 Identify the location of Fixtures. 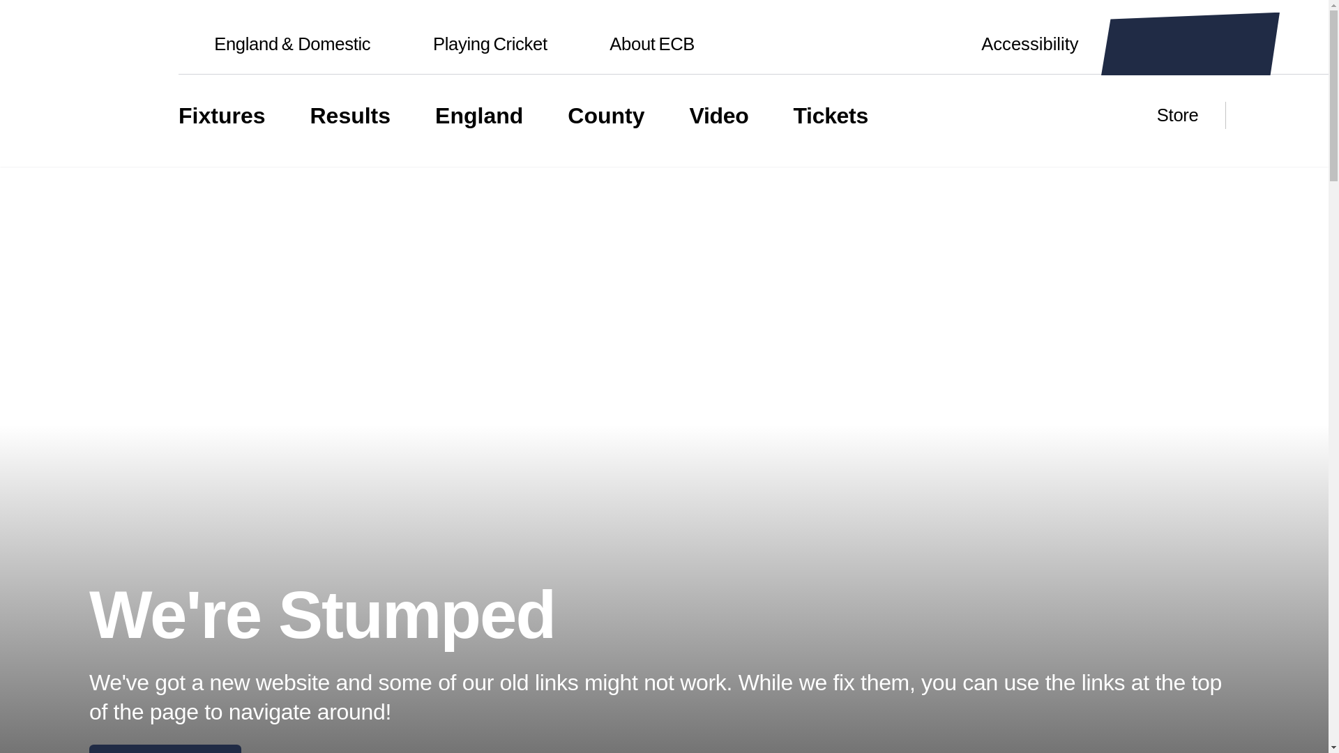
(222, 116).